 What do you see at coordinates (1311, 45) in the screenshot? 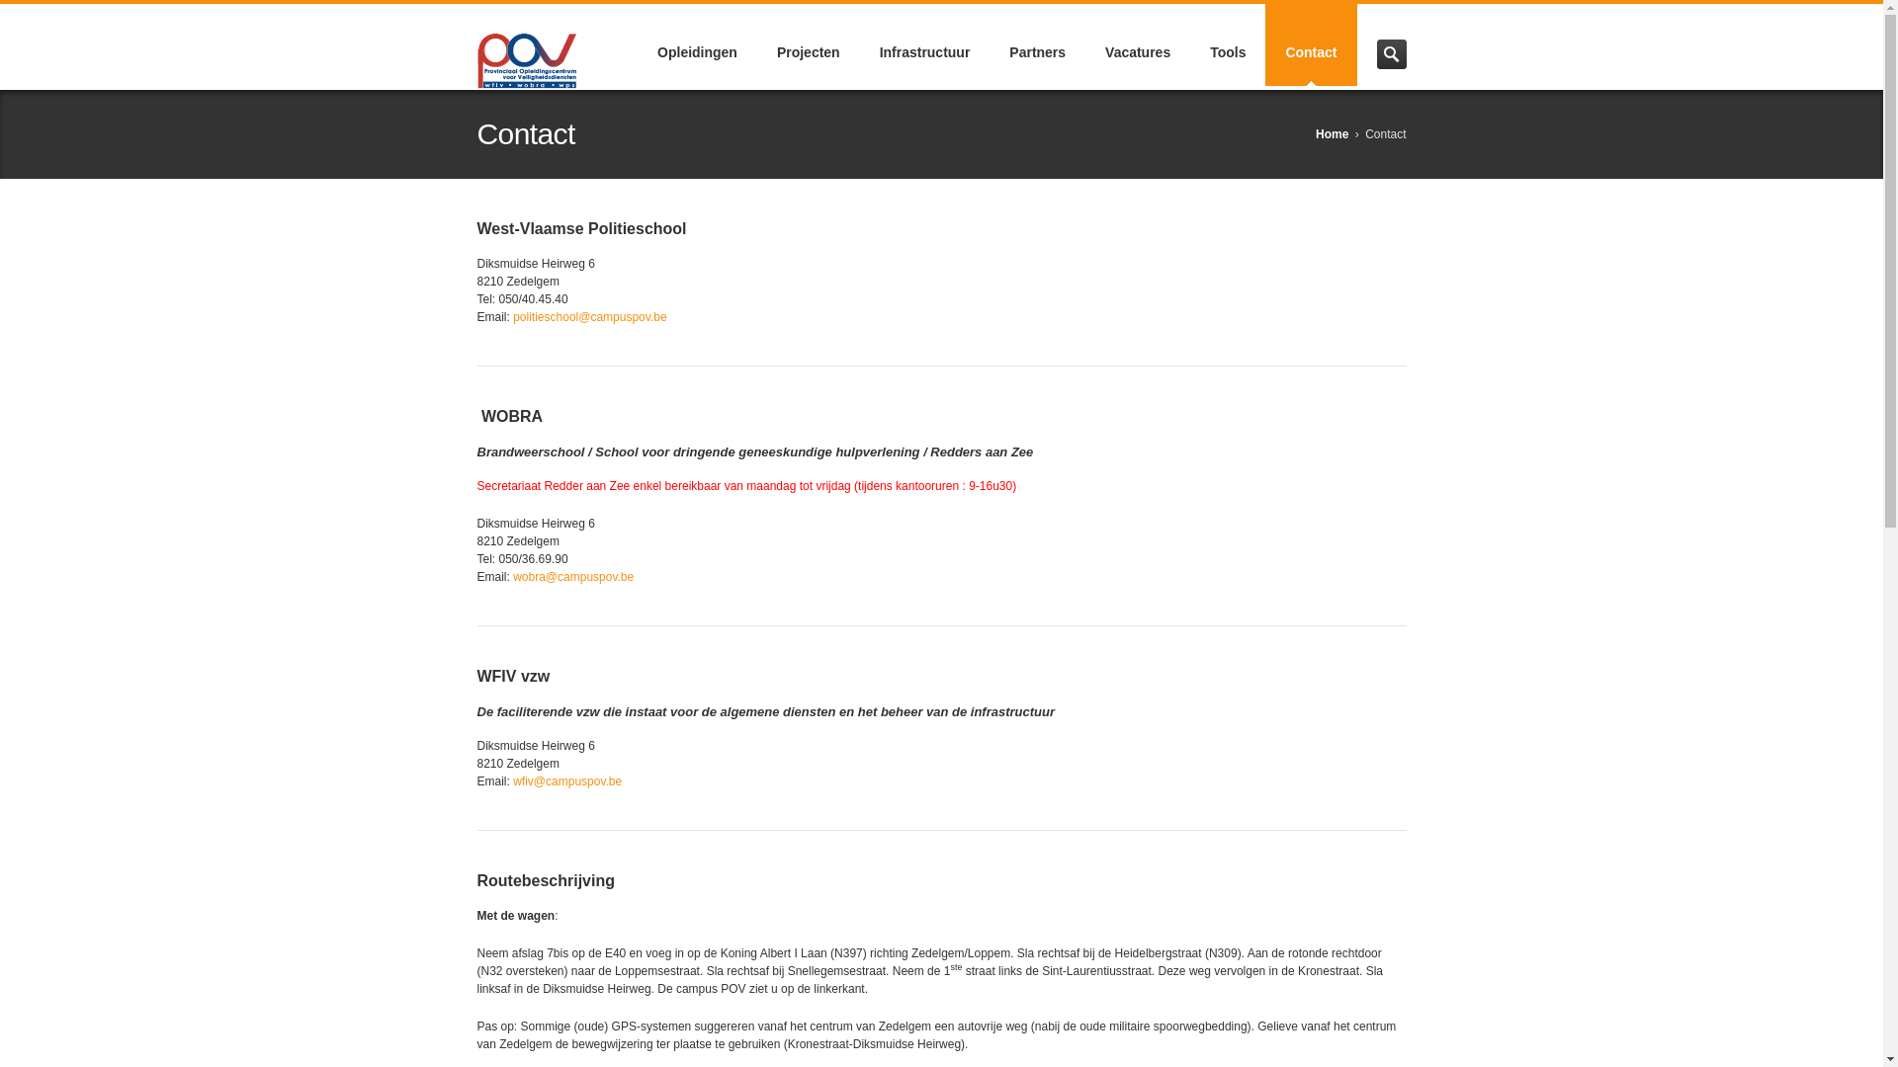
I see `Contact` at bounding box center [1311, 45].